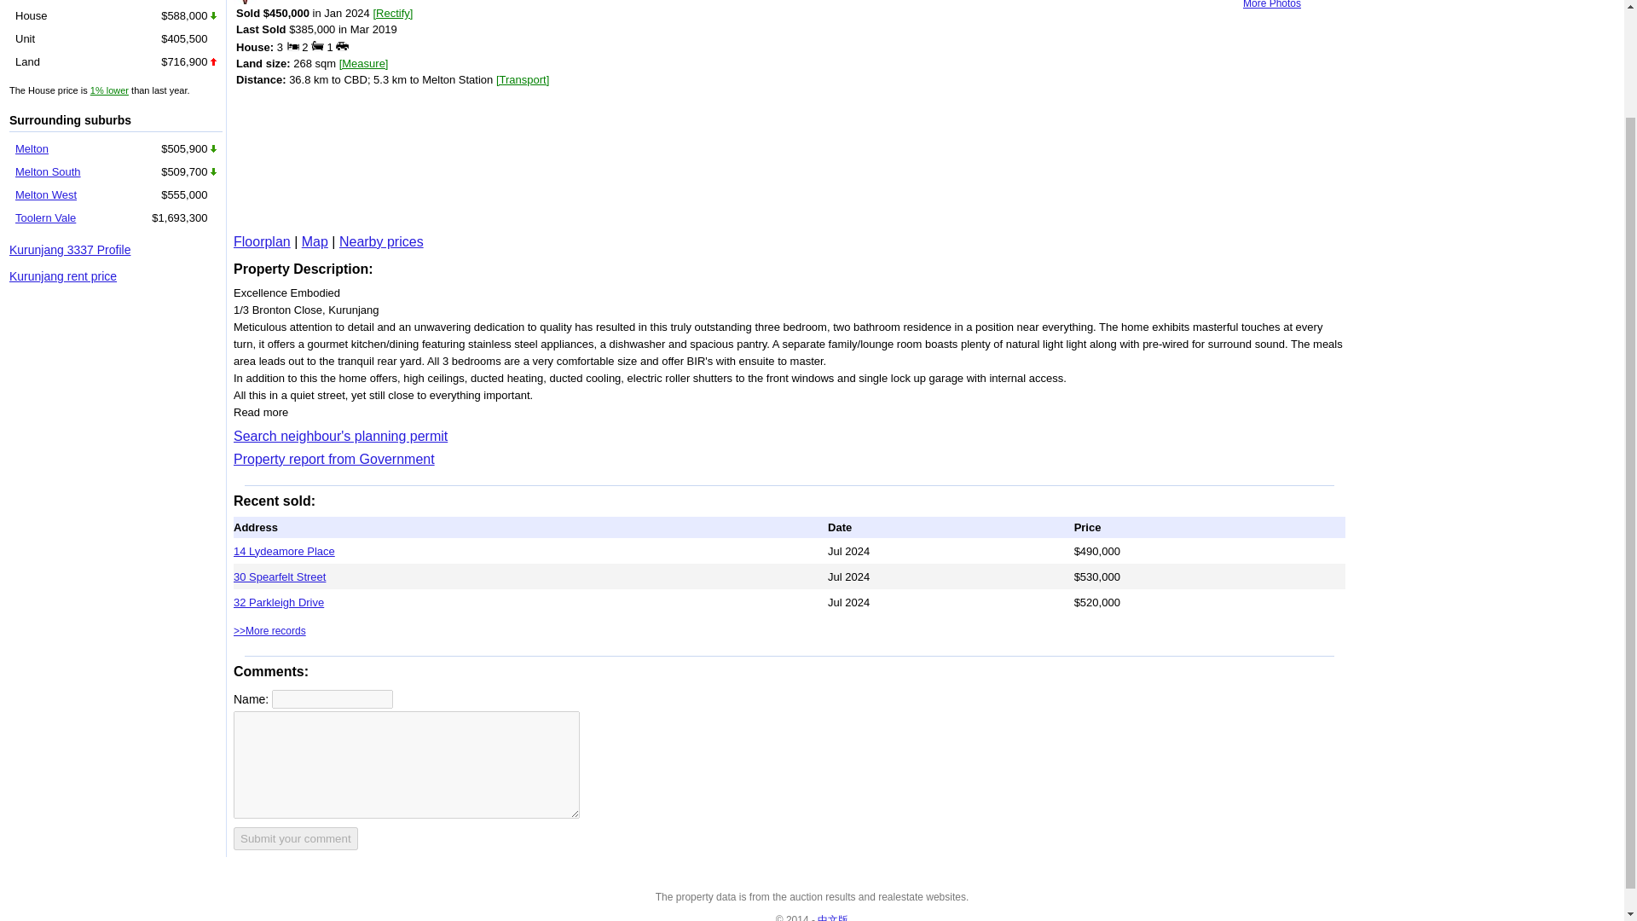  What do you see at coordinates (44, 218) in the screenshot?
I see `Toolern Vale` at bounding box center [44, 218].